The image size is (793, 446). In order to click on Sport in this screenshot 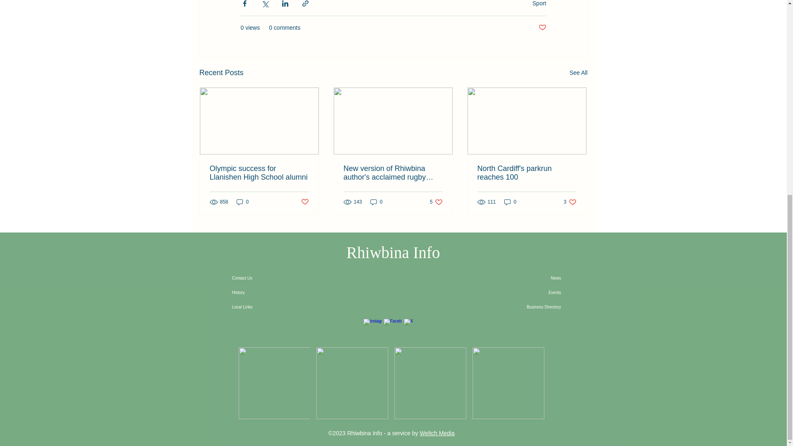, I will do `click(539, 3)`.